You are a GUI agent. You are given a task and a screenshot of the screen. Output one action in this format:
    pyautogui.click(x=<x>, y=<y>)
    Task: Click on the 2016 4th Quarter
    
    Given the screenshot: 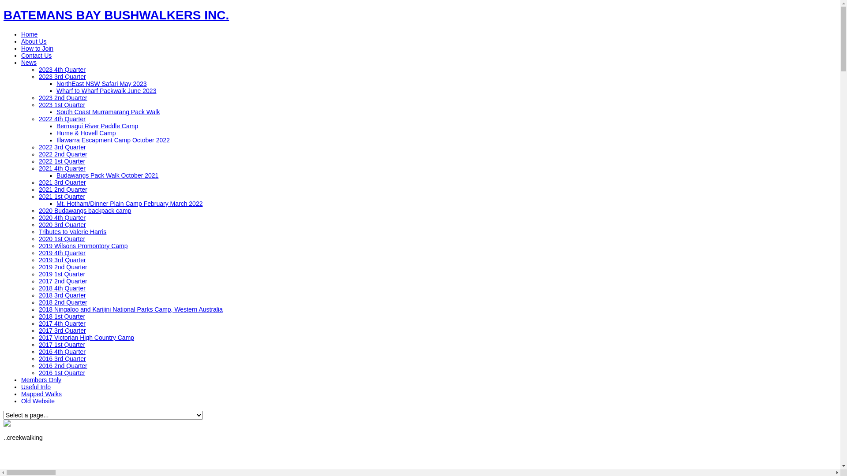 What is the action you would take?
    pyautogui.click(x=62, y=352)
    